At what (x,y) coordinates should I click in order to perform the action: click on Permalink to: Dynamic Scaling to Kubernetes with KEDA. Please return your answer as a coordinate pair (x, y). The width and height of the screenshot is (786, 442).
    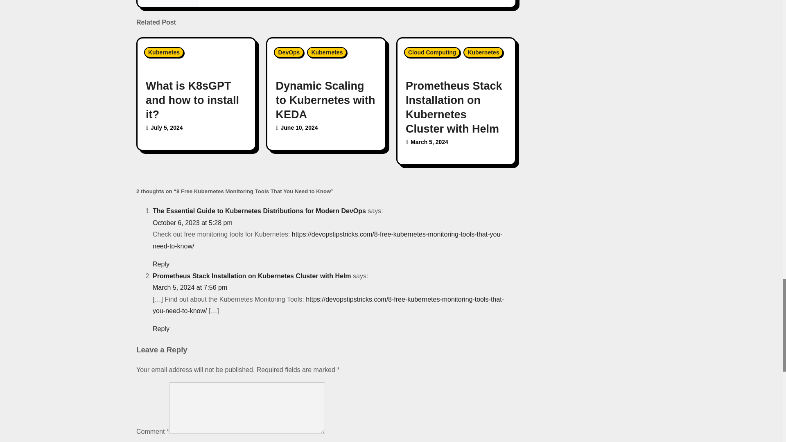
    Looking at the image, I should click on (325, 100).